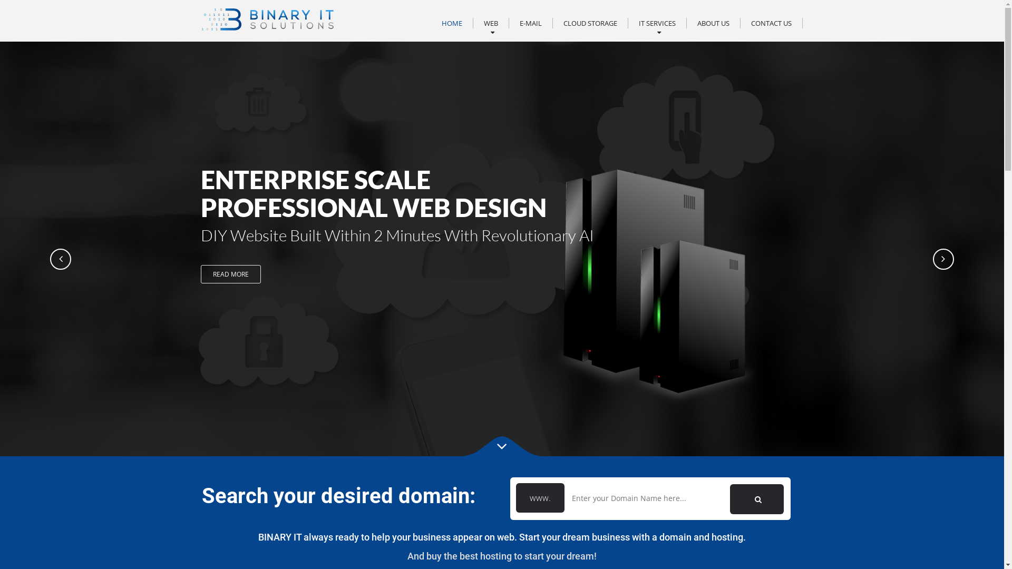  What do you see at coordinates (713, 23) in the screenshot?
I see `ABOUT US` at bounding box center [713, 23].